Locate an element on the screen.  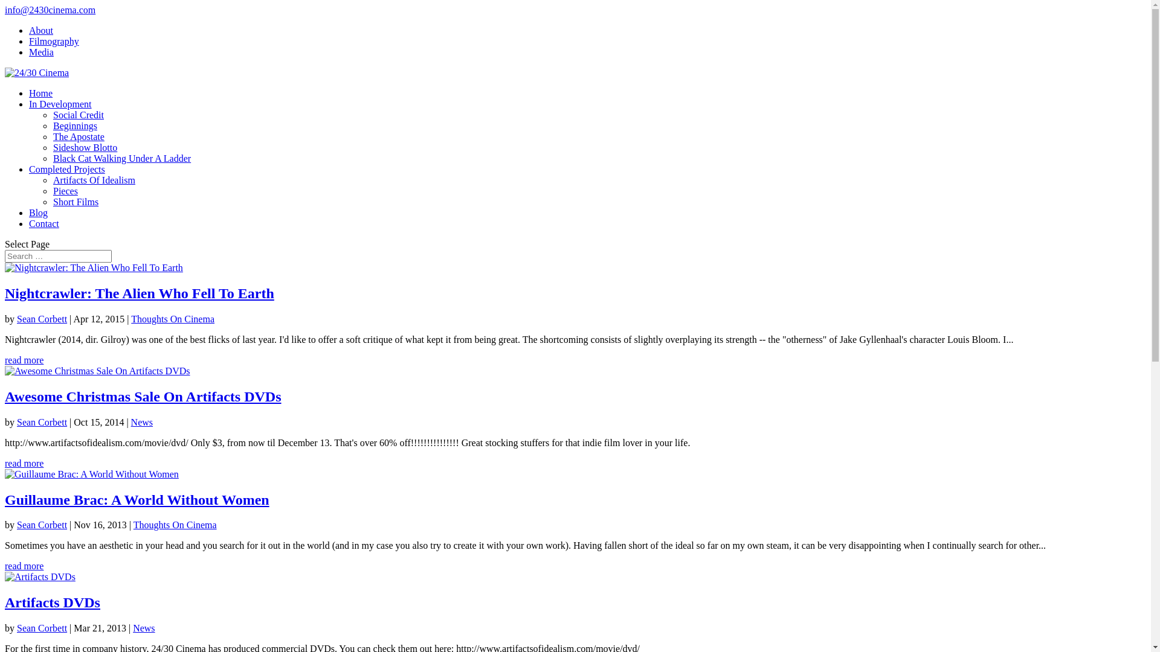
Black Cat Walking Under A Ladder is located at coordinates (122, 158).